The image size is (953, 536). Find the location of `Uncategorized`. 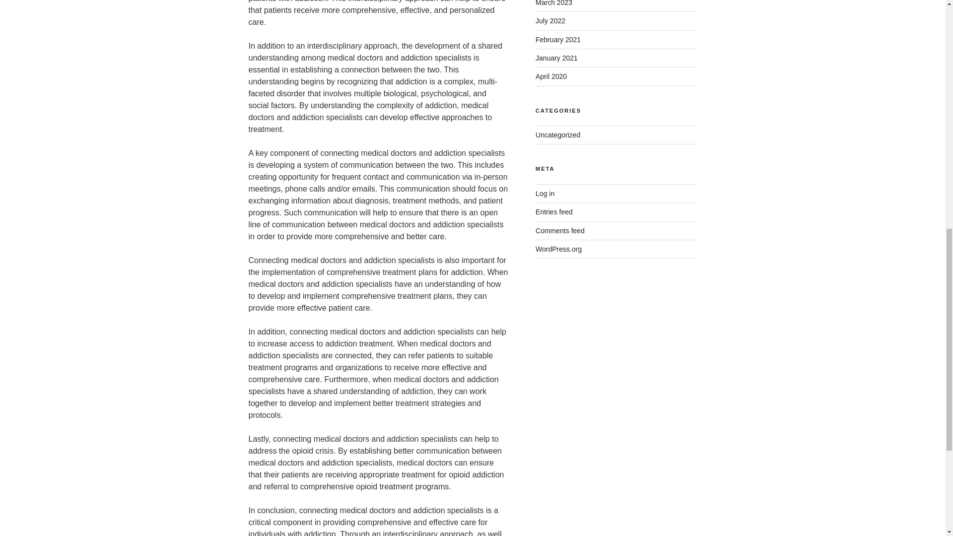

Uncategorized is located at coordinates (558, 134).